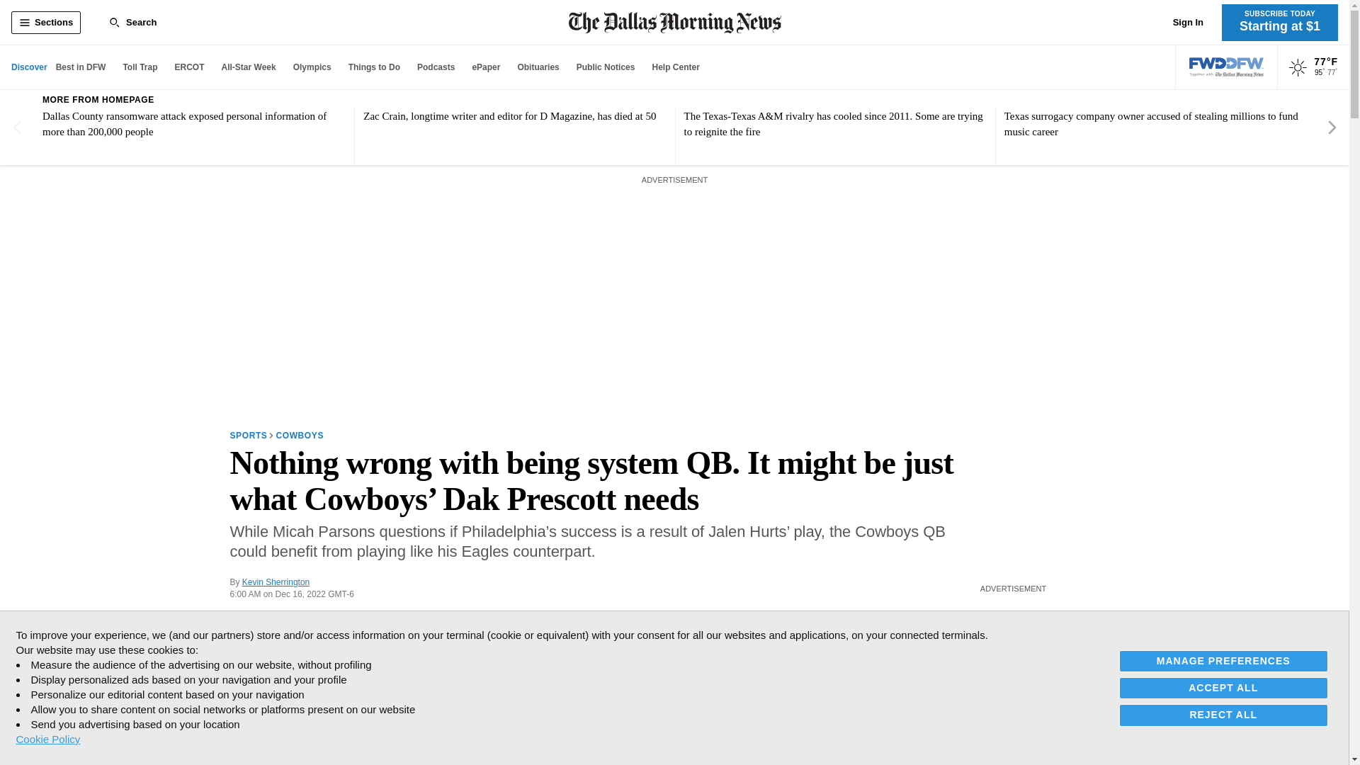 Image resolution: width=1360 pixels, height=765 pixels. Describe the element at coordinates (47, 739) in the screenshot. I see `Cookie Policy` at that location.